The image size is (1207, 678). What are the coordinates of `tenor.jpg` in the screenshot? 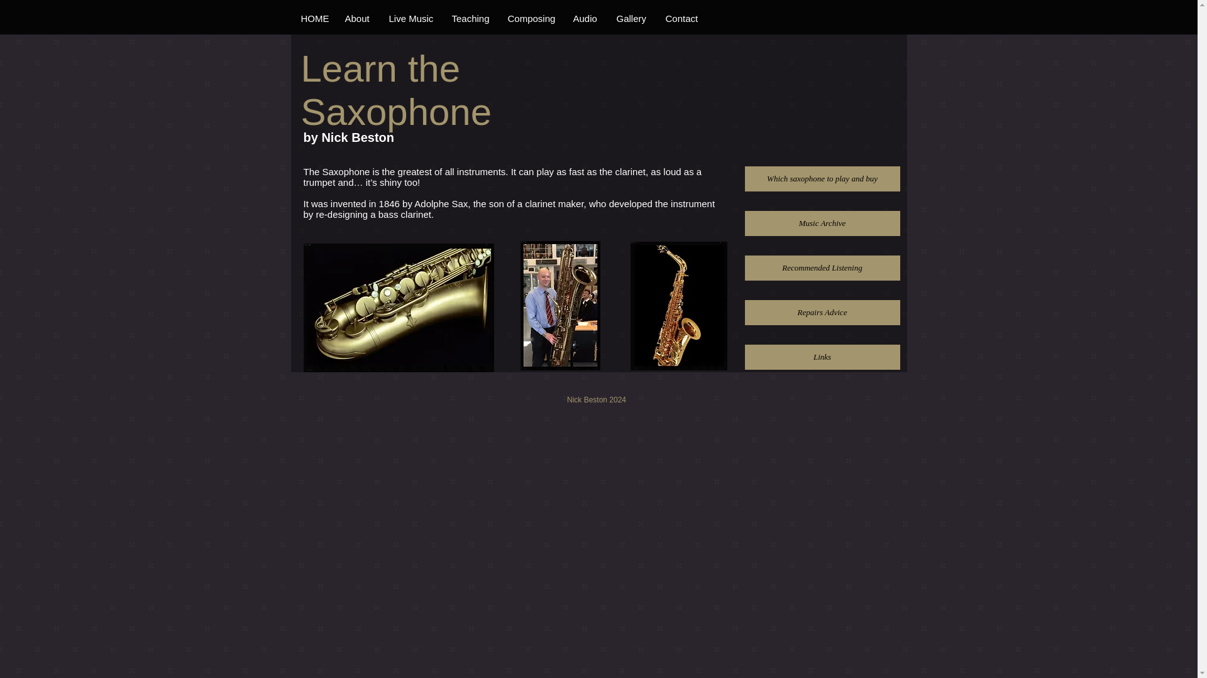 It's located at (398, 308).